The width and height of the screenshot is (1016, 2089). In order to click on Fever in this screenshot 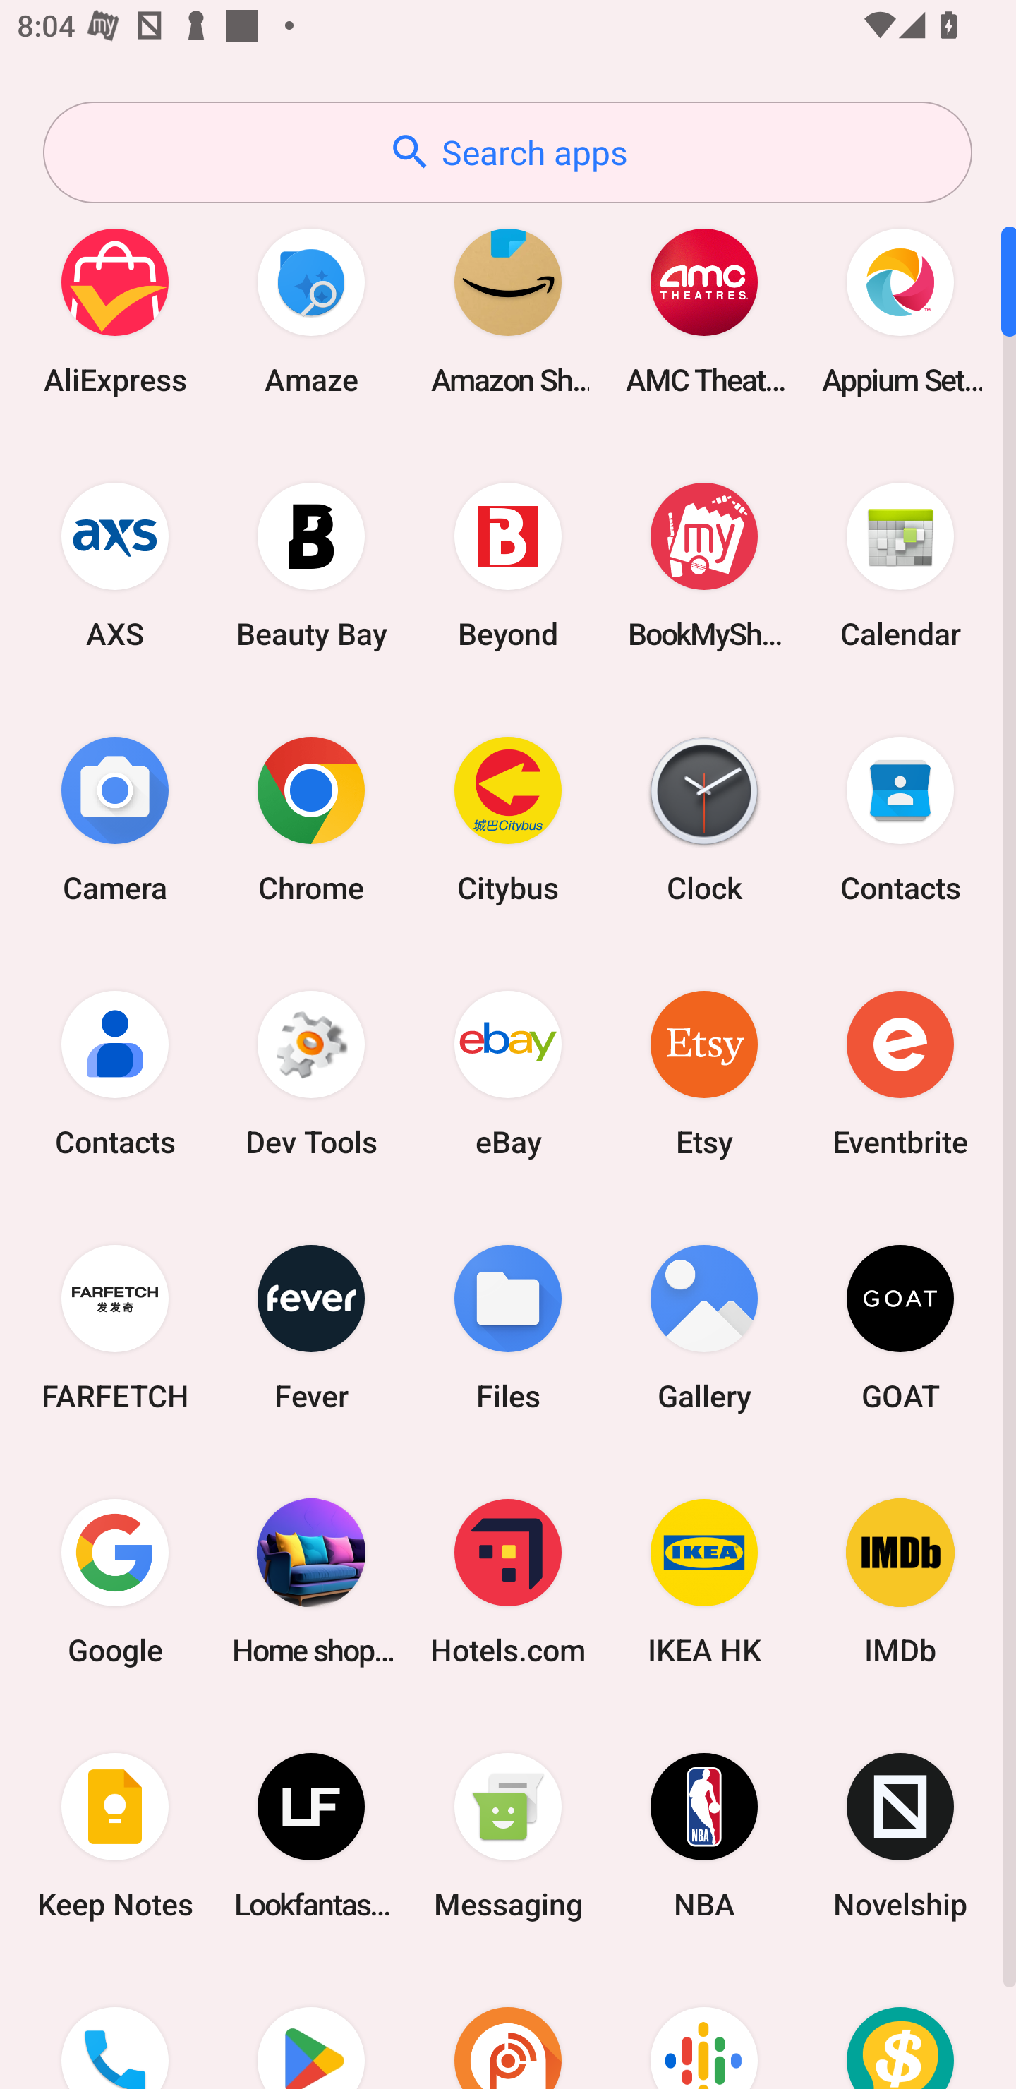, I will do `click(311, 1327)`.